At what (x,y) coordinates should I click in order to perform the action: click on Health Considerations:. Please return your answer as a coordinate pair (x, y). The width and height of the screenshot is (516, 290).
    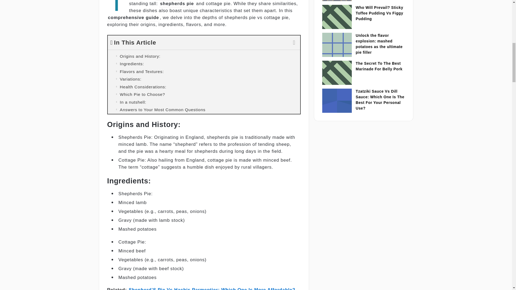
    Looking at the image, I should click on (203, 87).